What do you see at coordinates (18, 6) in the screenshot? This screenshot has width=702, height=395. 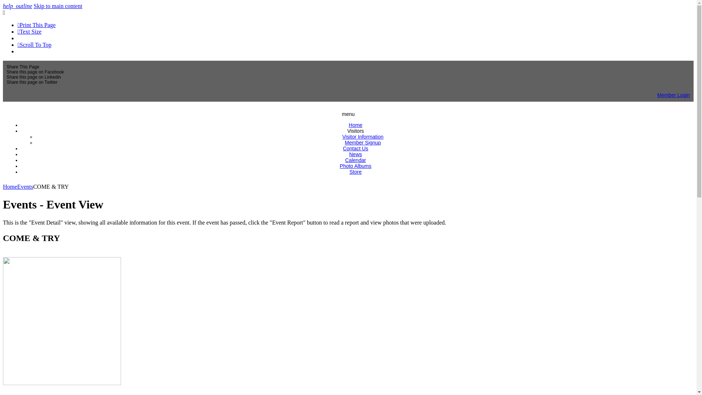 I see `help_outline` at bounding box center [18, 6].